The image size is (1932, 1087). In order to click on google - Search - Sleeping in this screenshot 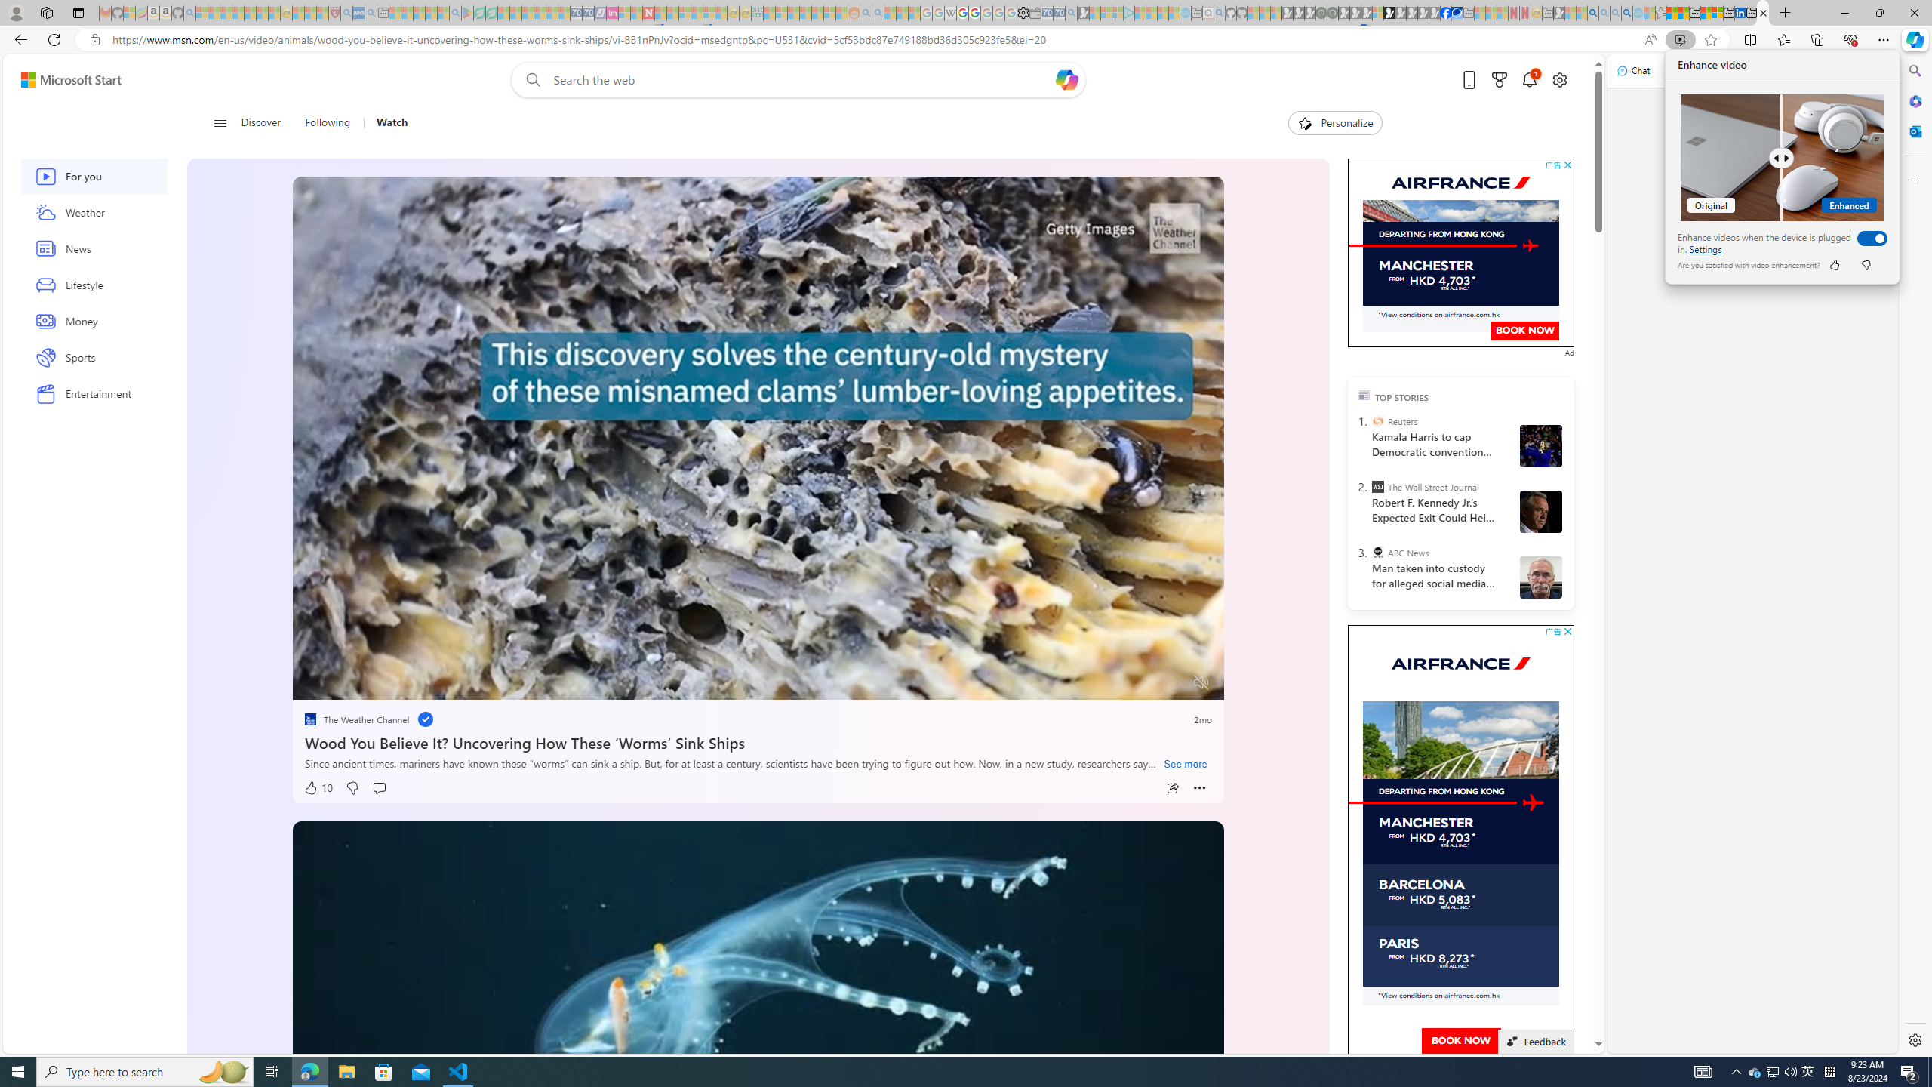, I will do `click(1755, 1072)`.